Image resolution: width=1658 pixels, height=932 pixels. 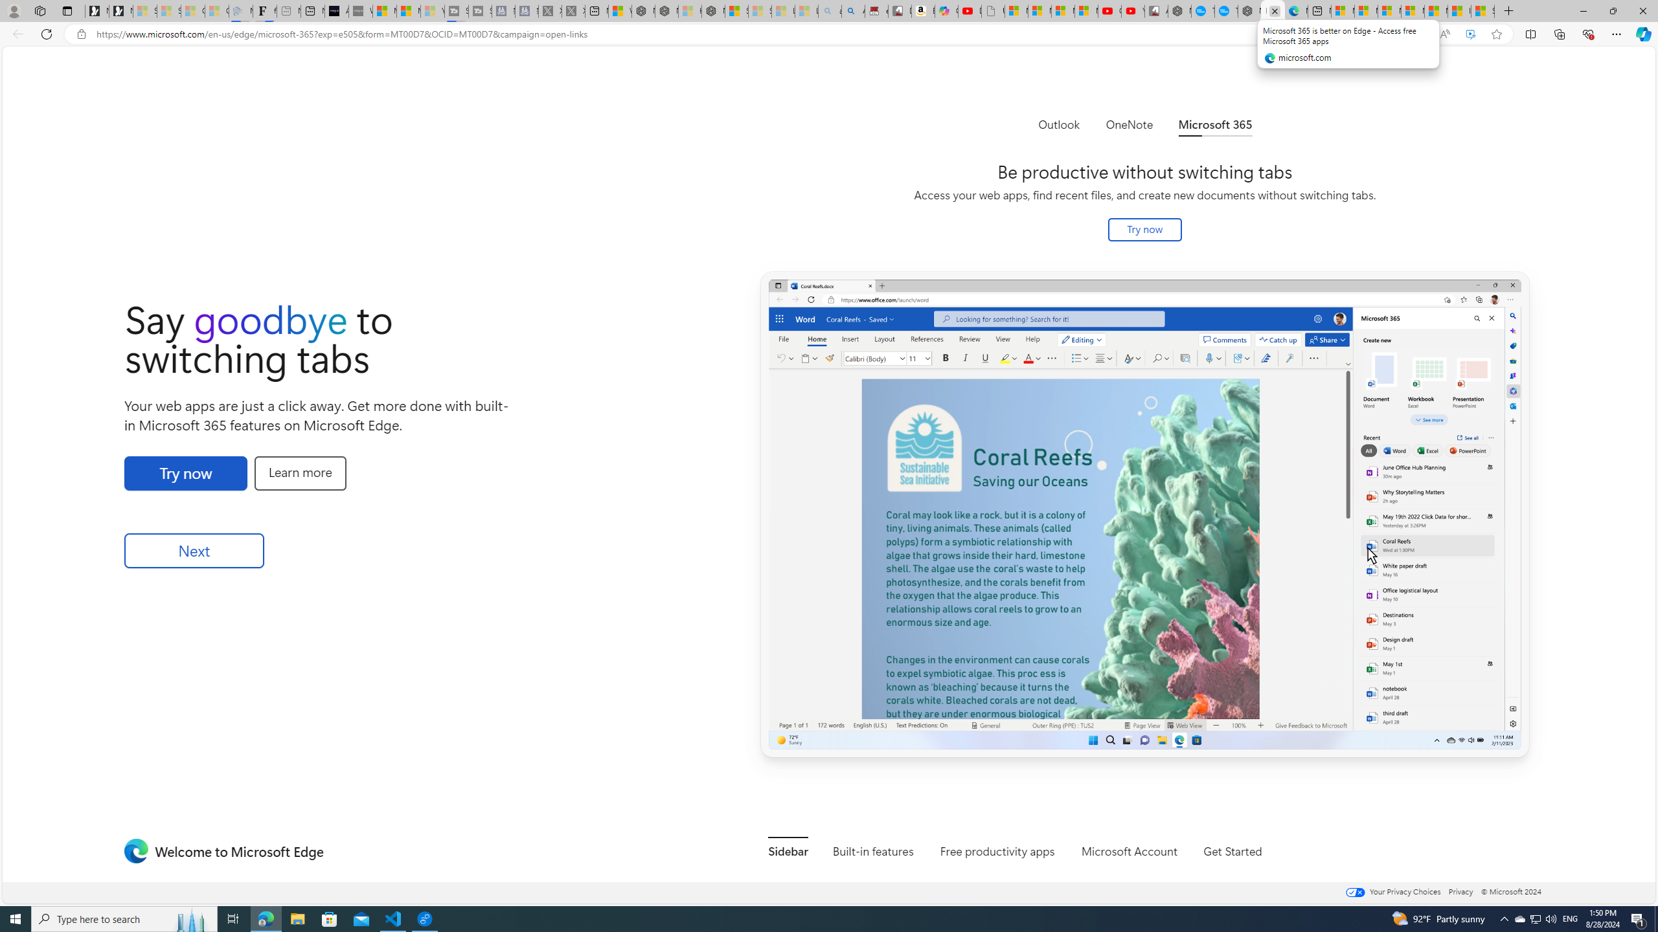 What do you see at coordinates (853, 11) in the screenshot?
I see `Amazon Echo Dot PNG - Search Images` at bounding box center [853, 11].